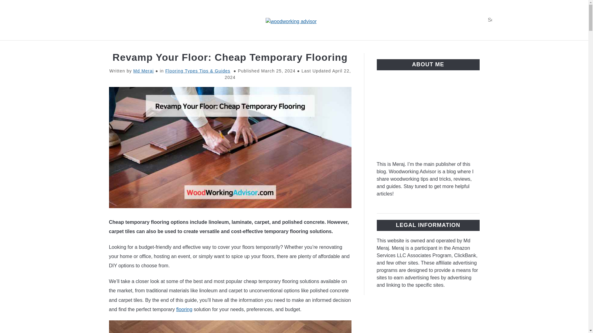 This screenshot has height=333, width=593. I want to click on WOOD, so click(251, 47).